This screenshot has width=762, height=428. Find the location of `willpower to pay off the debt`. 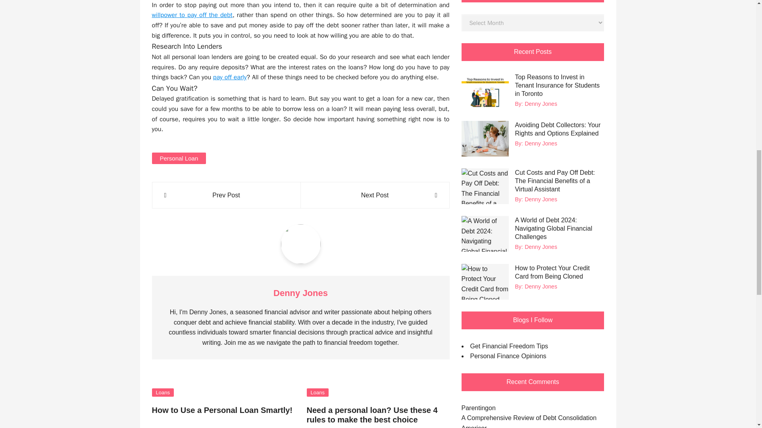

willpower to pay off the debt is located at coordinates (192, 15).